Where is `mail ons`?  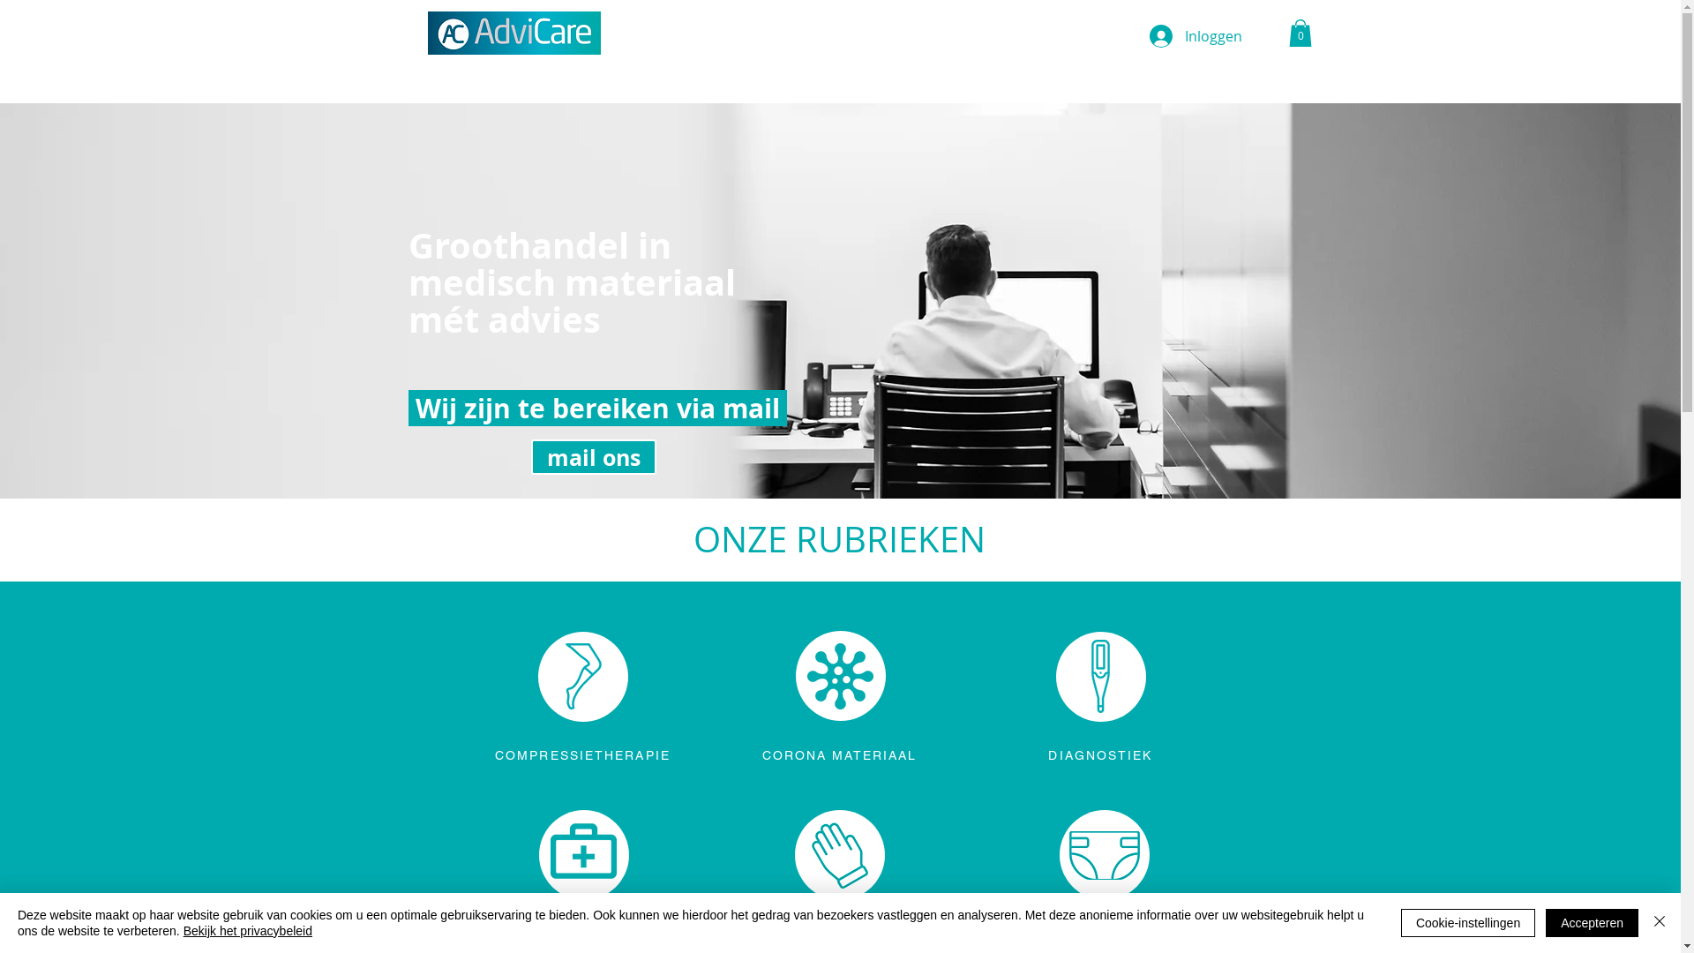
mail ons is located at coordinates (594, 457).